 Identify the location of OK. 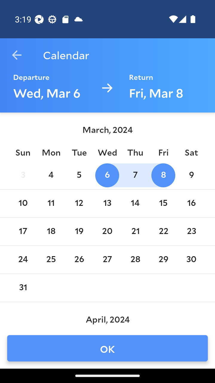
(107, 348).